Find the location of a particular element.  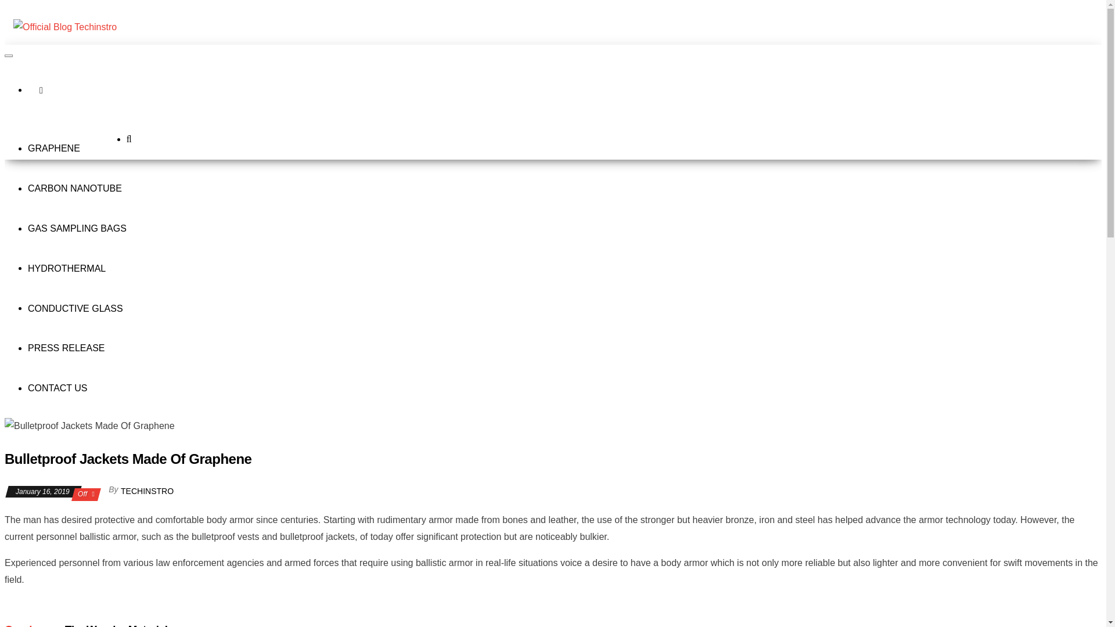

CONTACT US is located at coordinates (58, 389).